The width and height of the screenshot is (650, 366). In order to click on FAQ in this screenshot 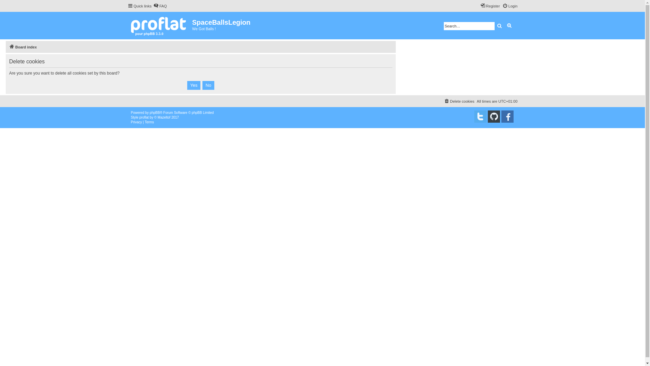, I will do `click(160, 6)`.